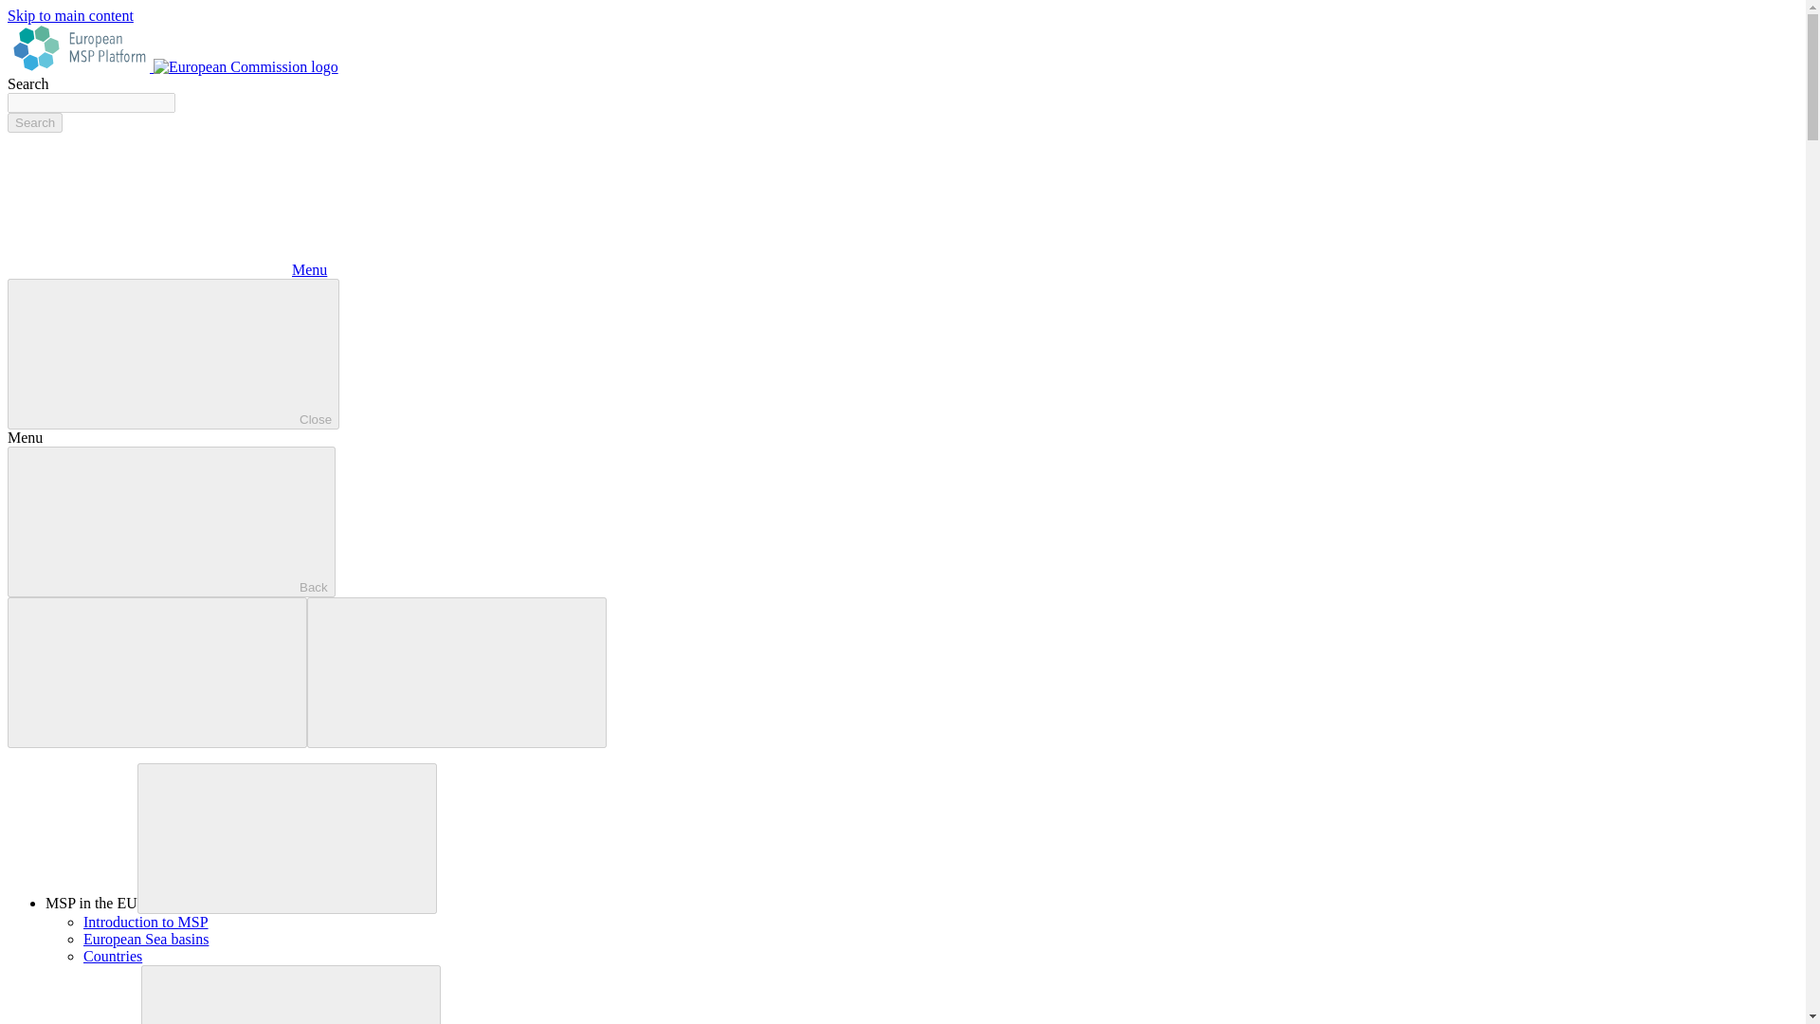 The height and width of the screenshot is (1024, 1820). I want to click on Search, so click(34, 122).